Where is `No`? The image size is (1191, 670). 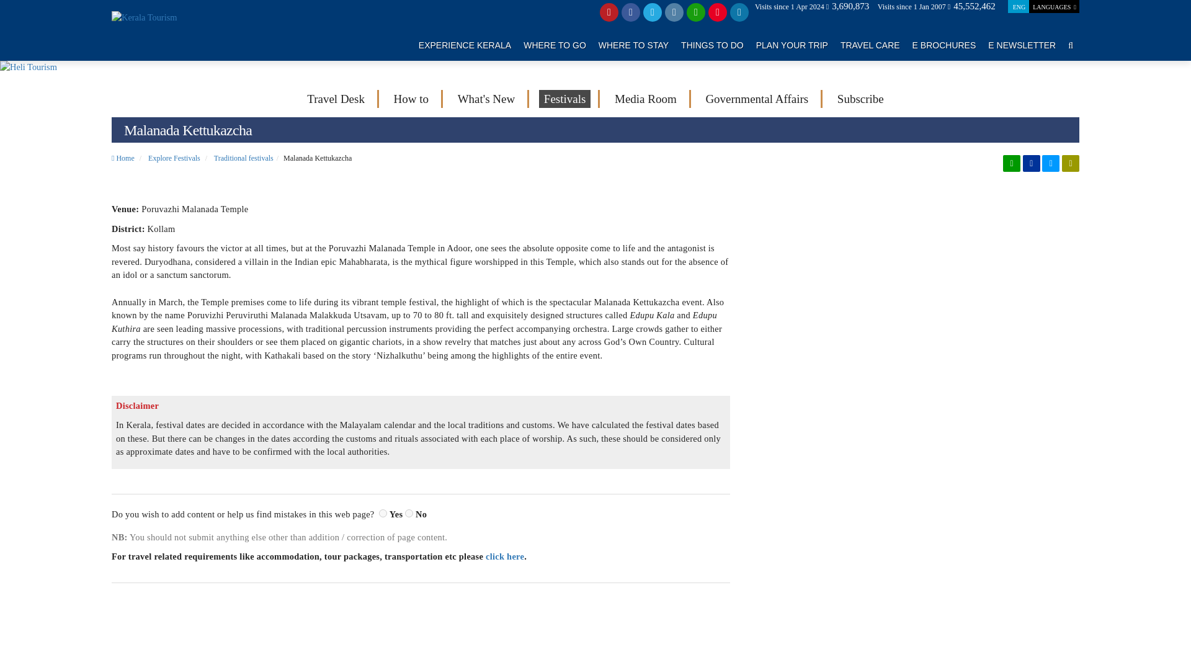 No is located at coordinates (409, 512).